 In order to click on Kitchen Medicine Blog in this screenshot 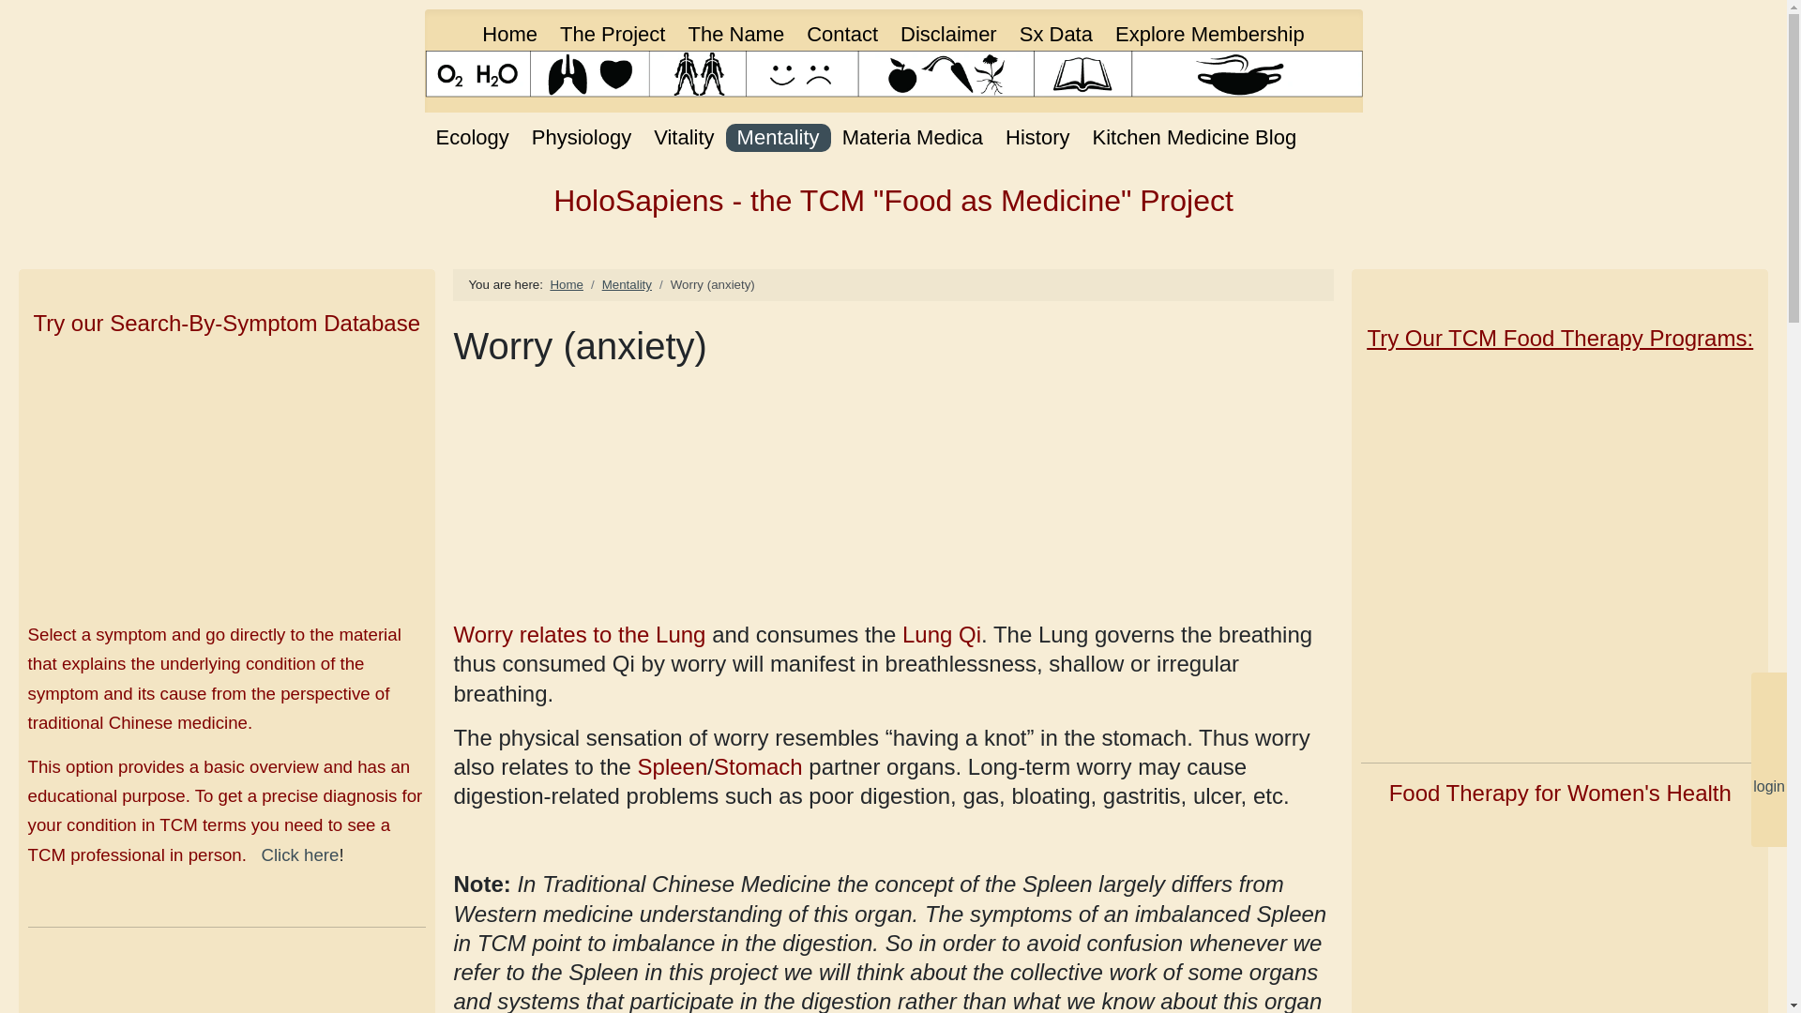, I will do `click(1193, 137)`.